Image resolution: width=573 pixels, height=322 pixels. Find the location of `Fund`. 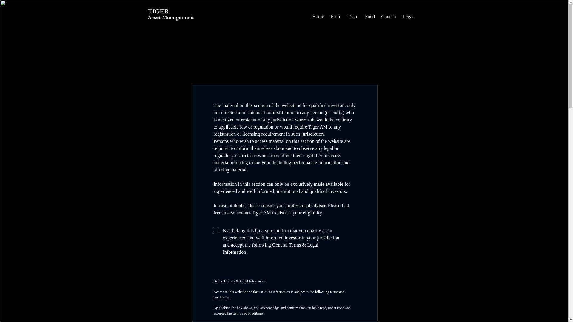

Fund is located at coordinates (369, 17).